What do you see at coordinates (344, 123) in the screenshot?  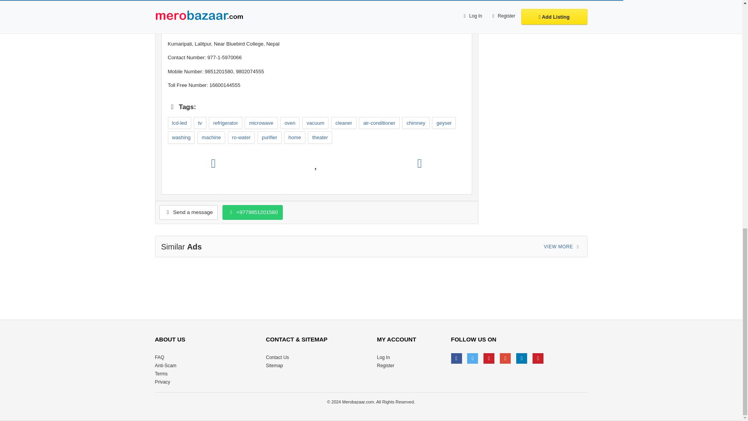 I see `cleaner` at bounding box center [344, 123].